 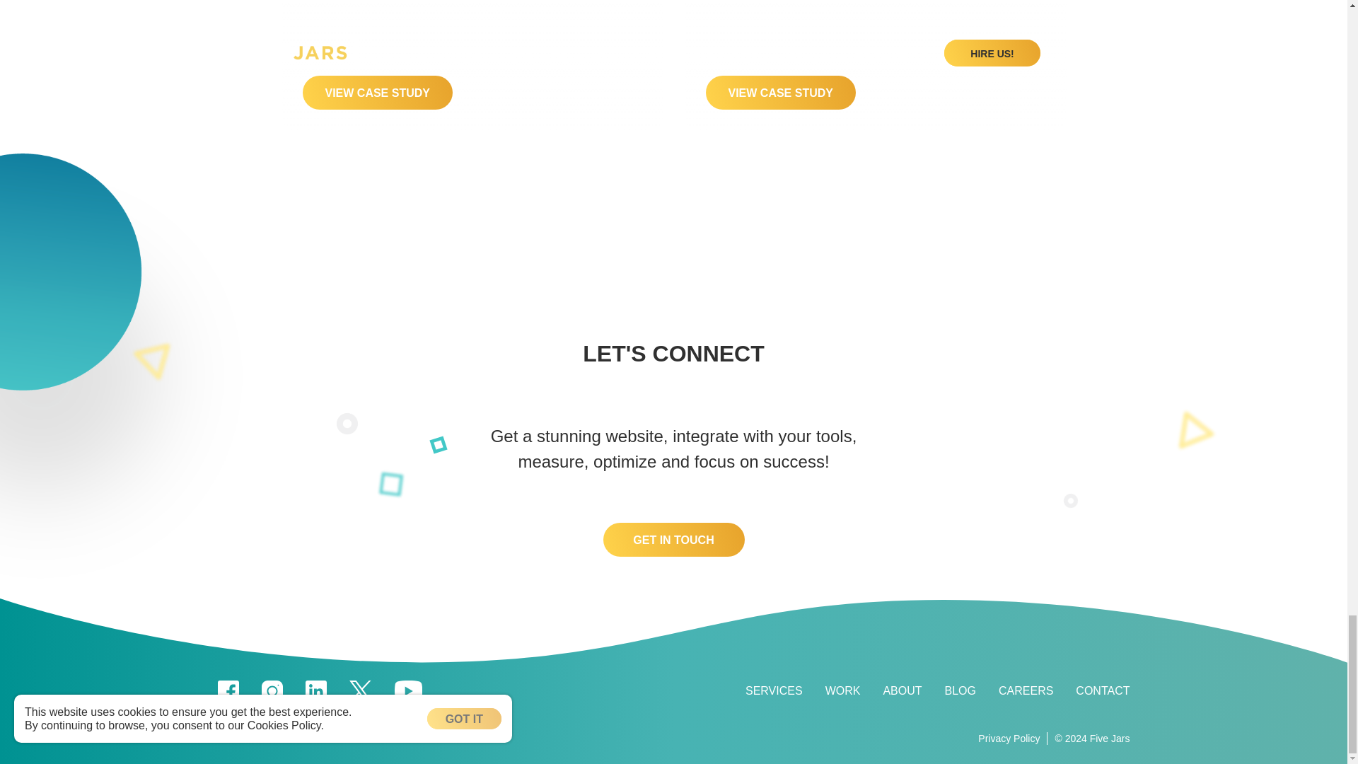 What do you see at coordinates (774, 690) in the screenshot?
I see `Web Development, Drupal Development, Digital Signage, Open Y` at bounding box center [774, 690].